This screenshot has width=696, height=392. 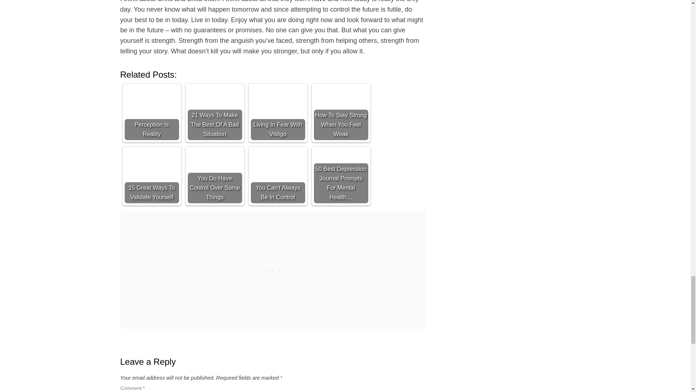 I want to click on Perception Is Reality, so click(x=152, y=113).